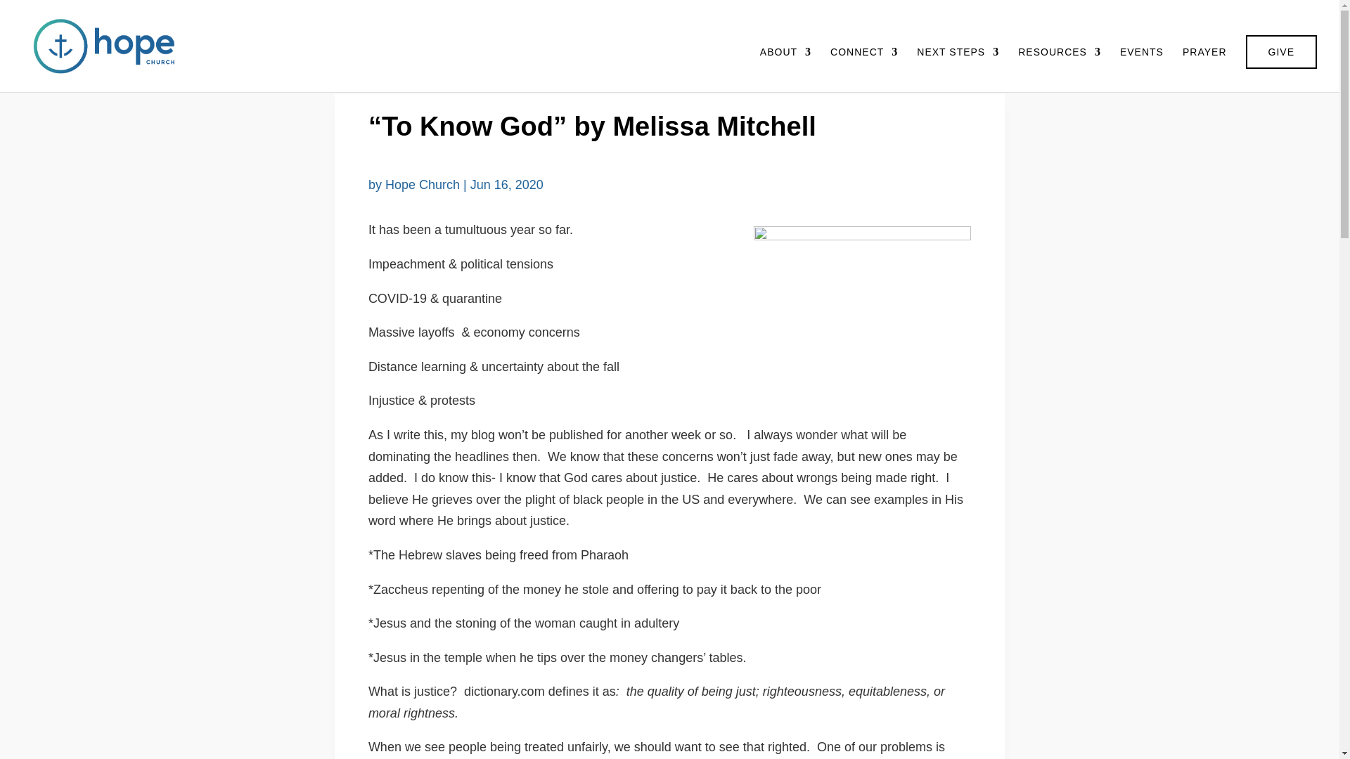  Describe the element at coordinates (1142, 69) in the screenshot. I see `EVENTS` at that location.